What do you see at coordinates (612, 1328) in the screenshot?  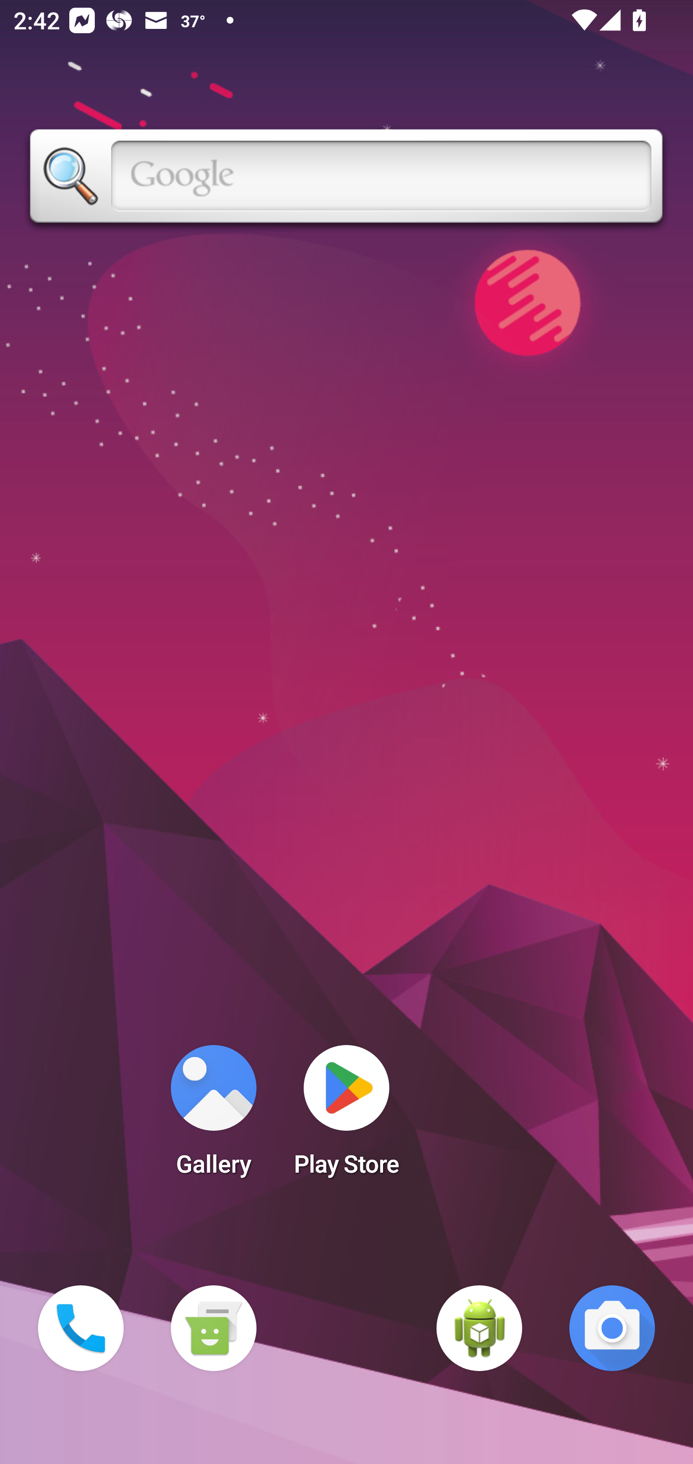 I see `Camera` at bounding box center [612, 1328].